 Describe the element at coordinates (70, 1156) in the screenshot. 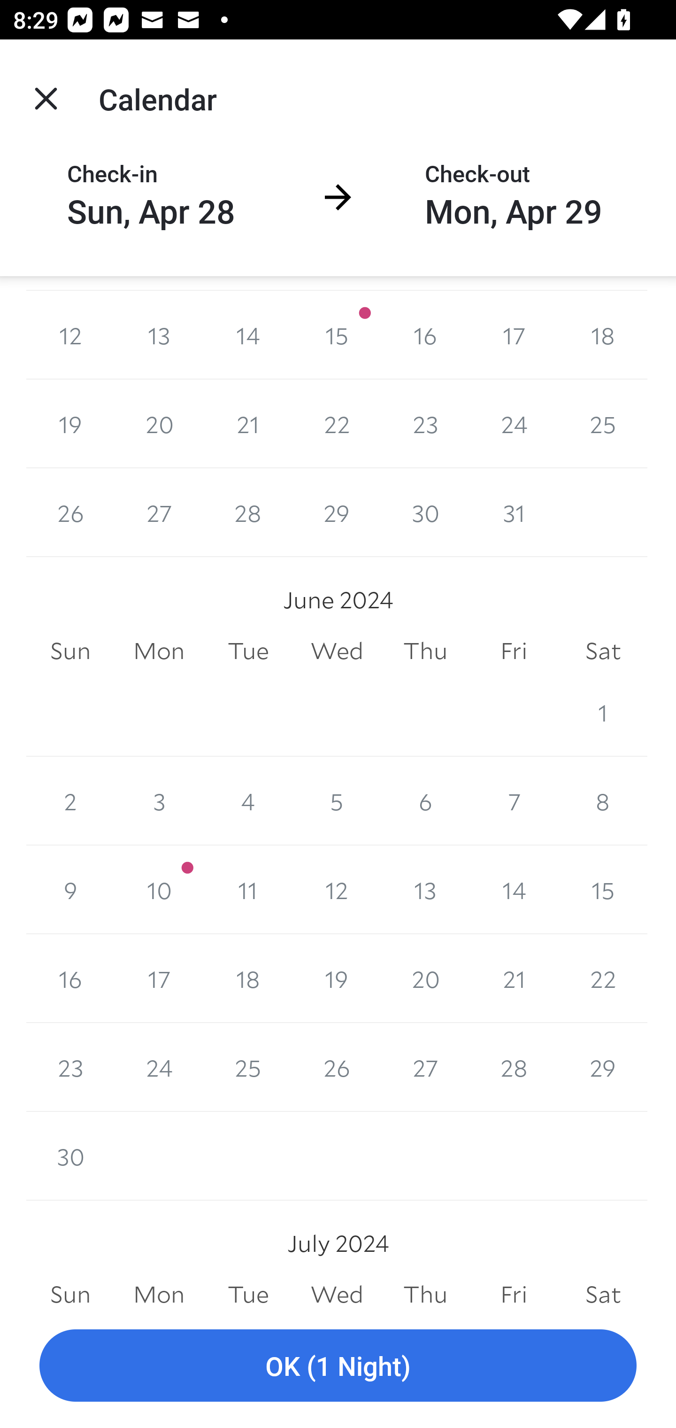

I see `30 30 June 2024` at that location.